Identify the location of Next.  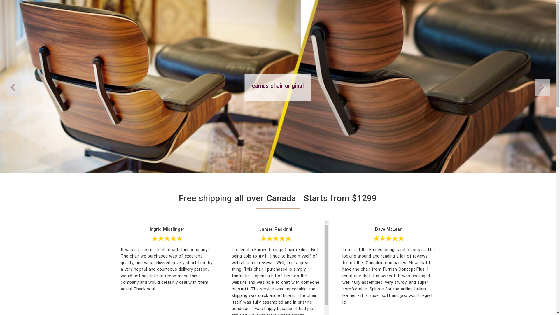
(13, 87).